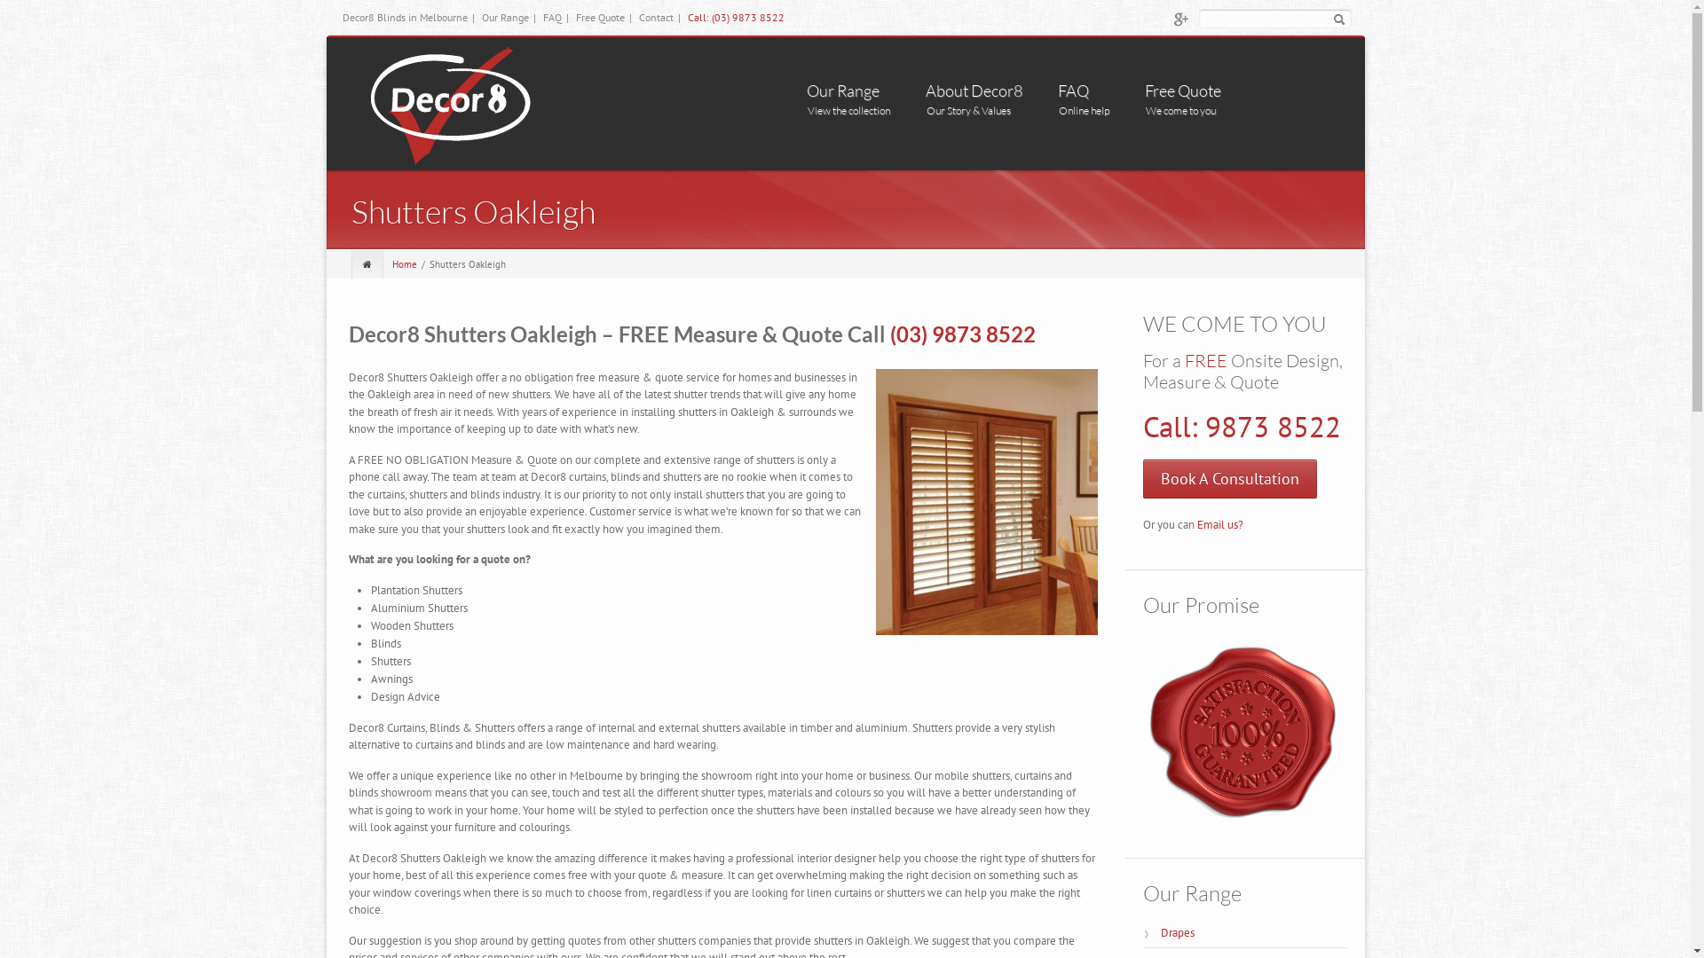 The image size is (1704, 958). What do you see at coordinates (1254, 933) in the screenshot?
I see `Drapes` at bounding box center [1254, 933].